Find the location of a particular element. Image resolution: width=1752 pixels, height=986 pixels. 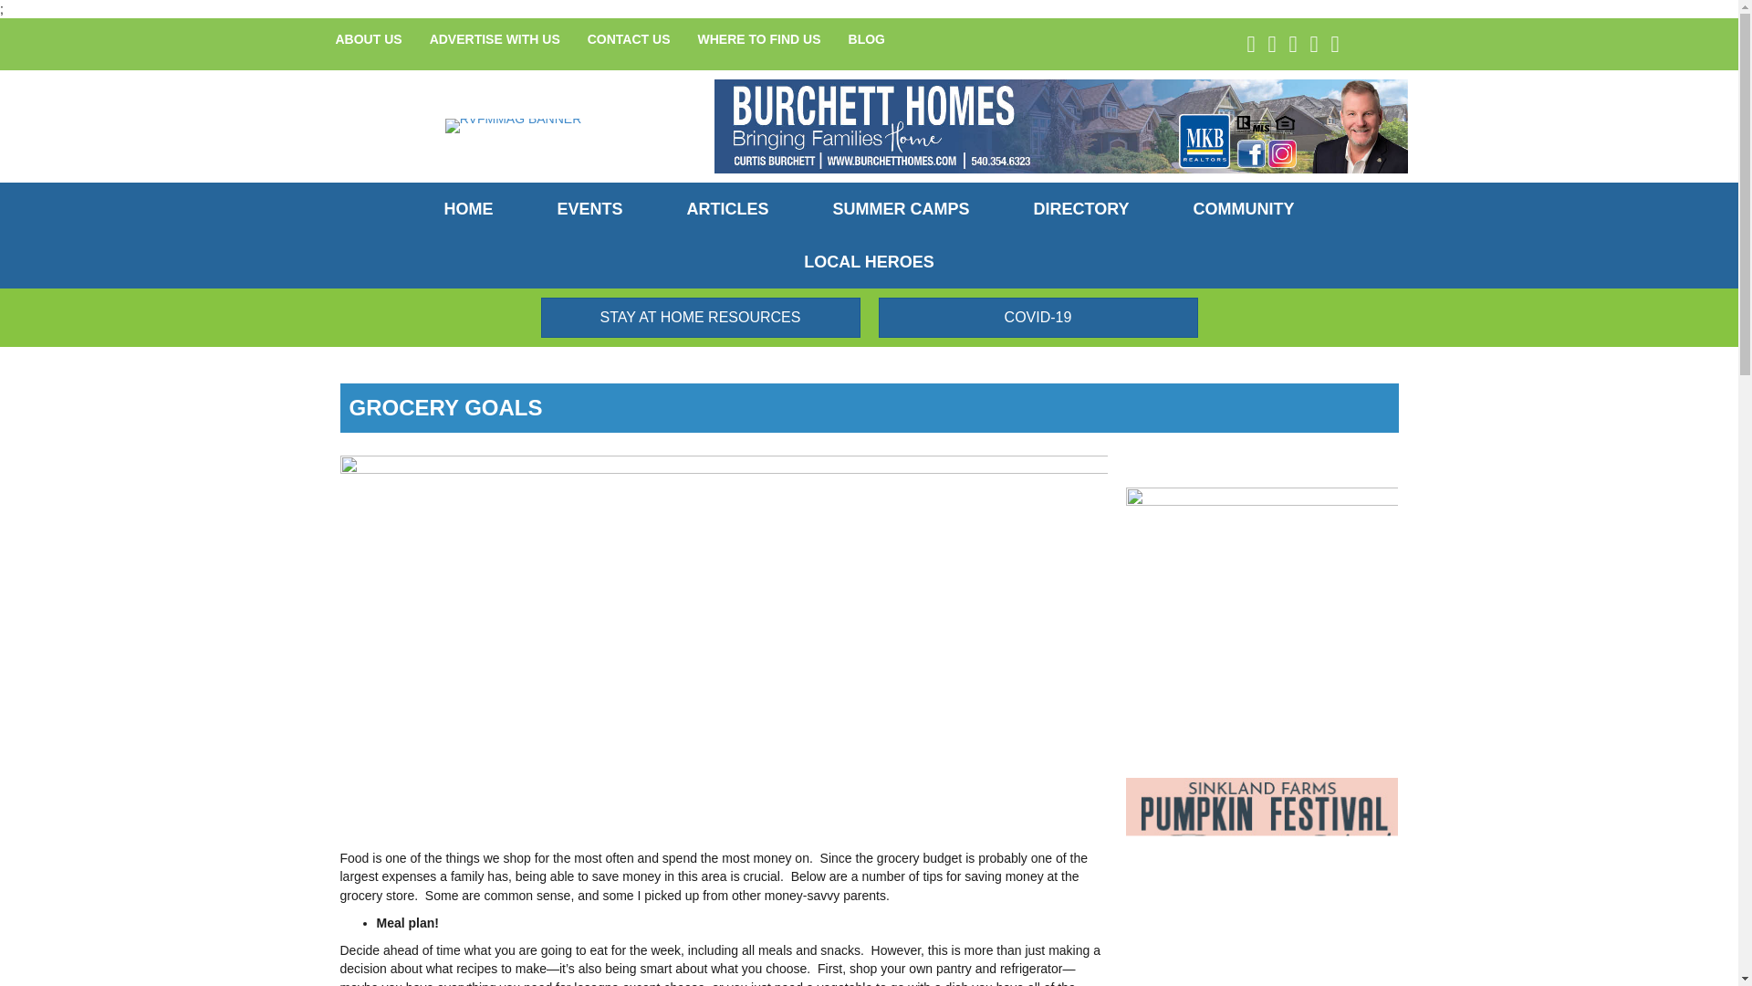

ADVERTISE WITH US is located at coordinates (495, 38).